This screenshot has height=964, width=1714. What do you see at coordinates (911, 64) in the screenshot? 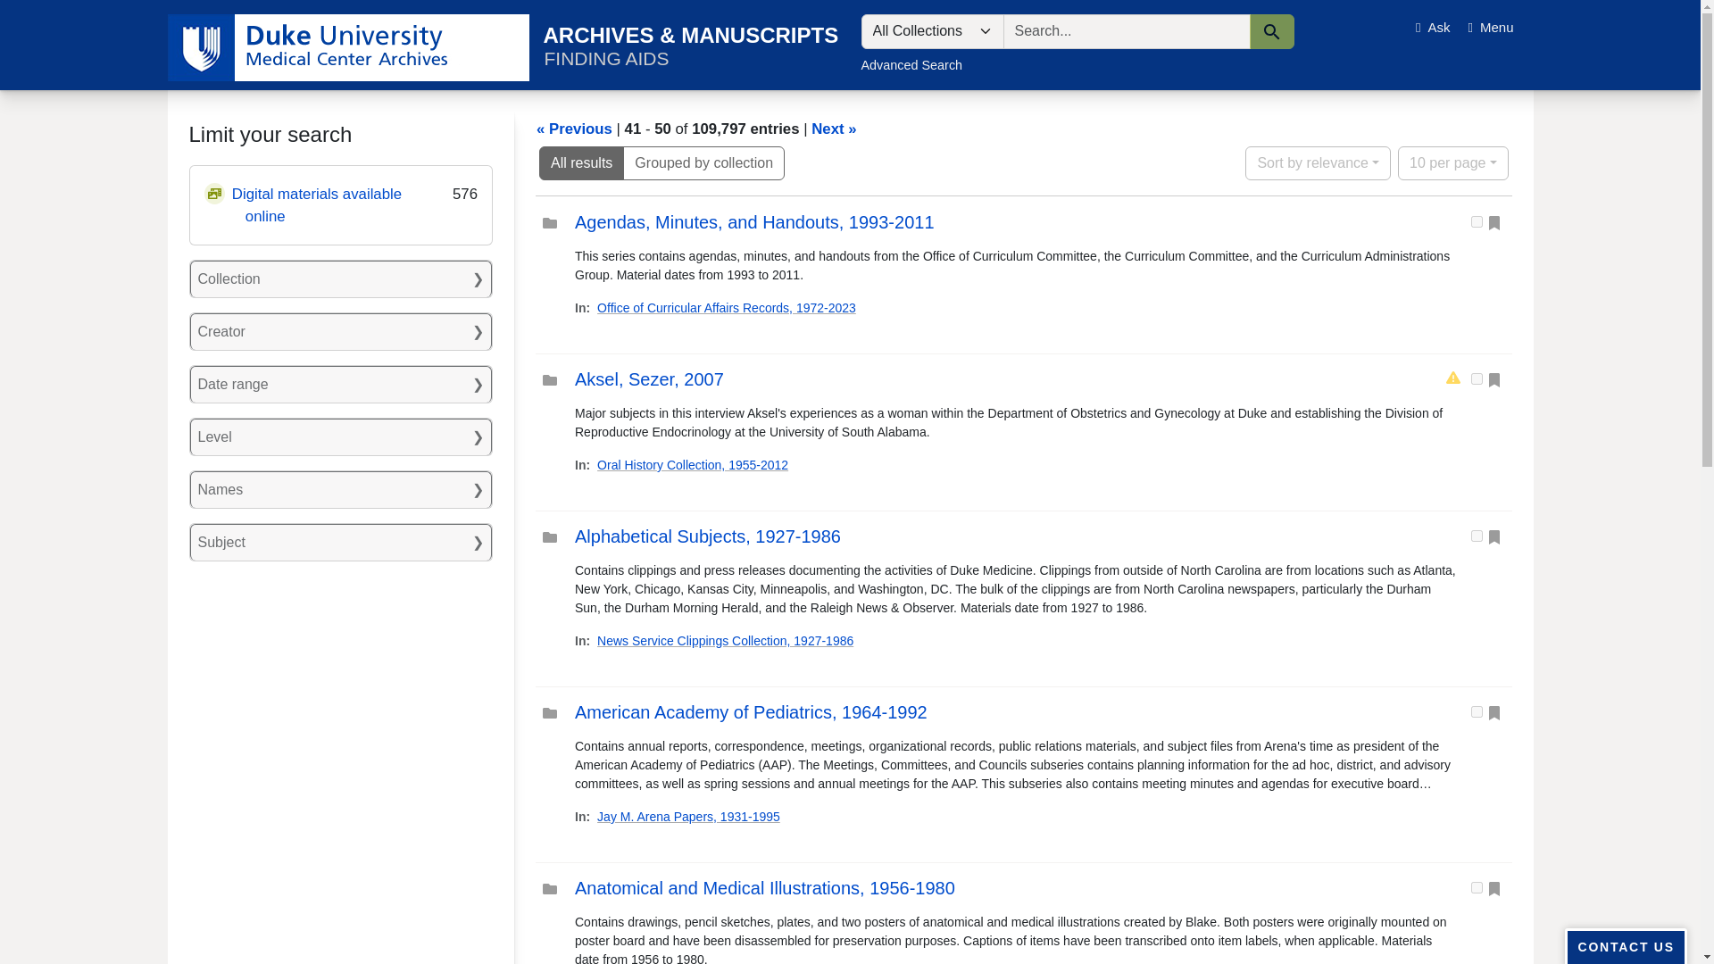
I see `Advanced Search` at bounding box center [911, 64].